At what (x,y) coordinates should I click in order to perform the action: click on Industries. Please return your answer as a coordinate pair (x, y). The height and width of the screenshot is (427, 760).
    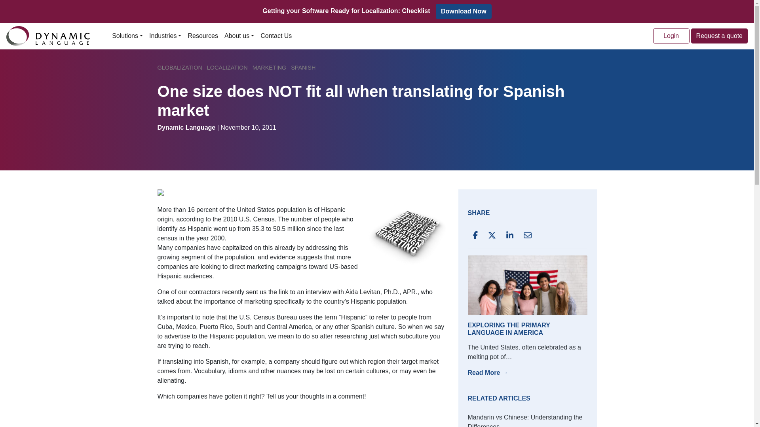
    Looking at the image, I should click on (165, 36).